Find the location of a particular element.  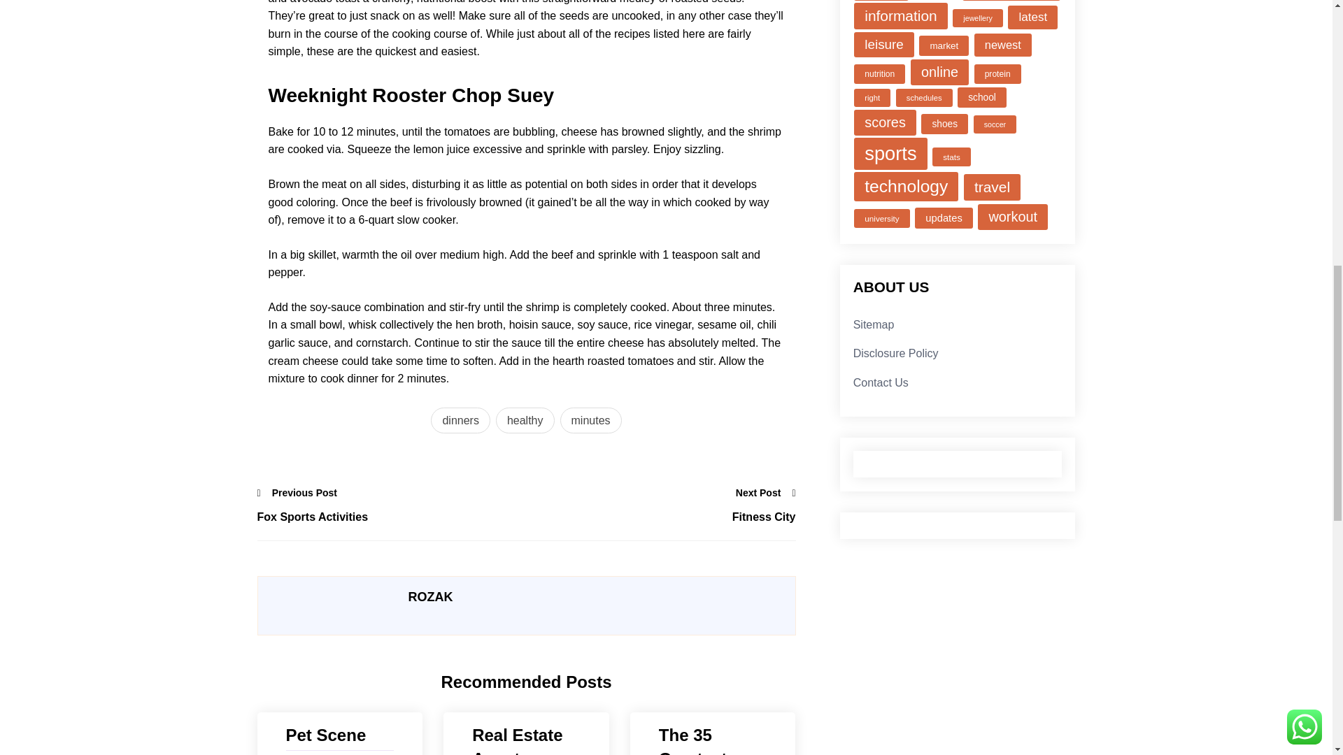

healthy is located at coordinates (525, 421).